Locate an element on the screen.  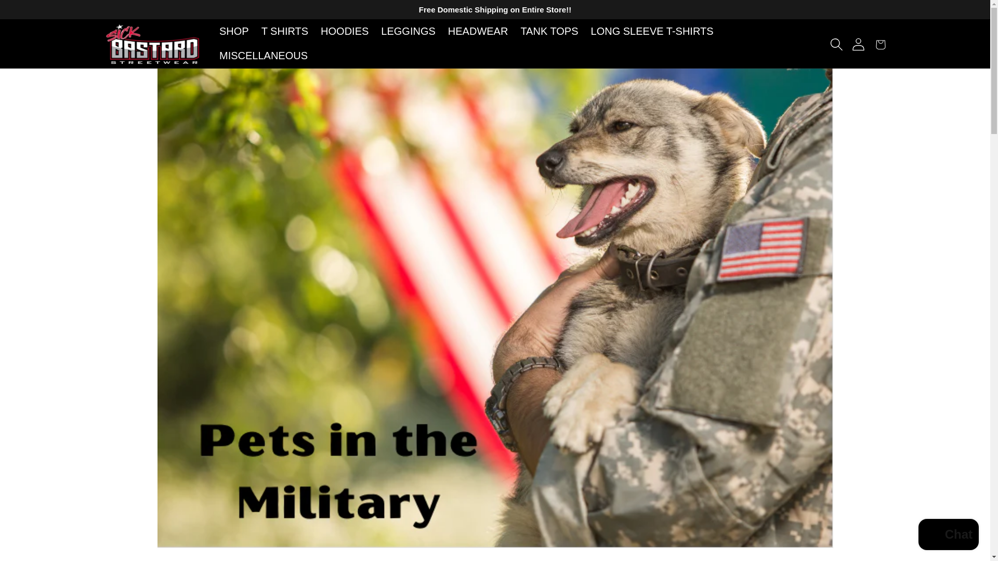
MISCELLANEOUS is located at coordinates (264, 56).